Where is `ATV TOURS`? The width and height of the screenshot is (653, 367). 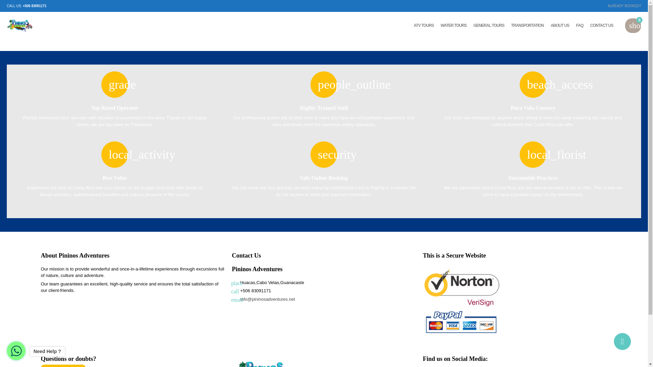 ATV TOURS is located at coordinates (423, 25).